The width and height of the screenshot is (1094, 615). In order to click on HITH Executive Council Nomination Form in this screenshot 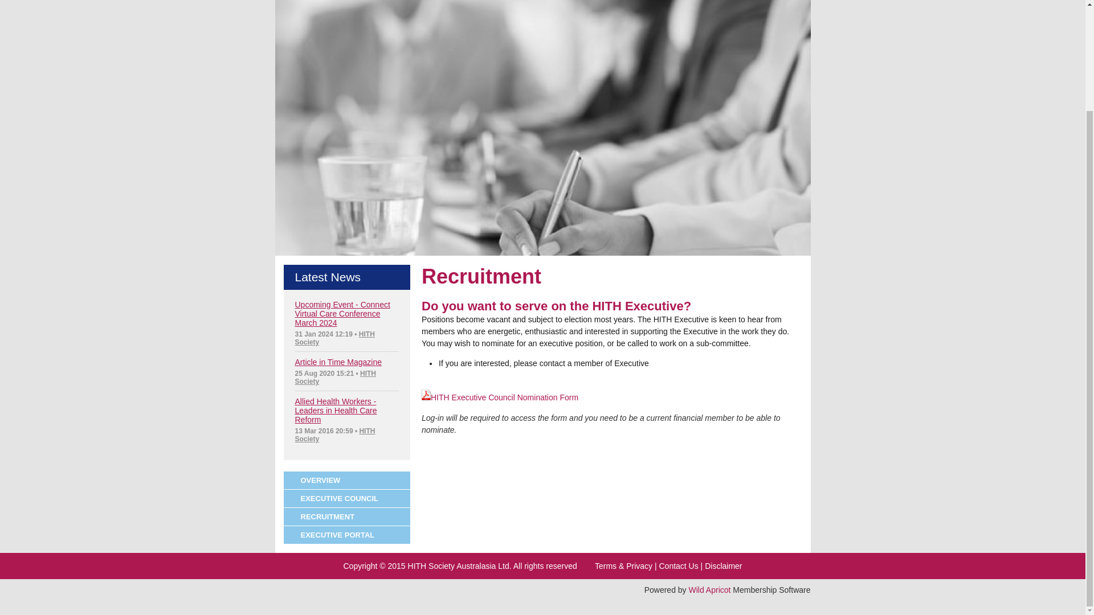, I will do `click(500, 397)`.